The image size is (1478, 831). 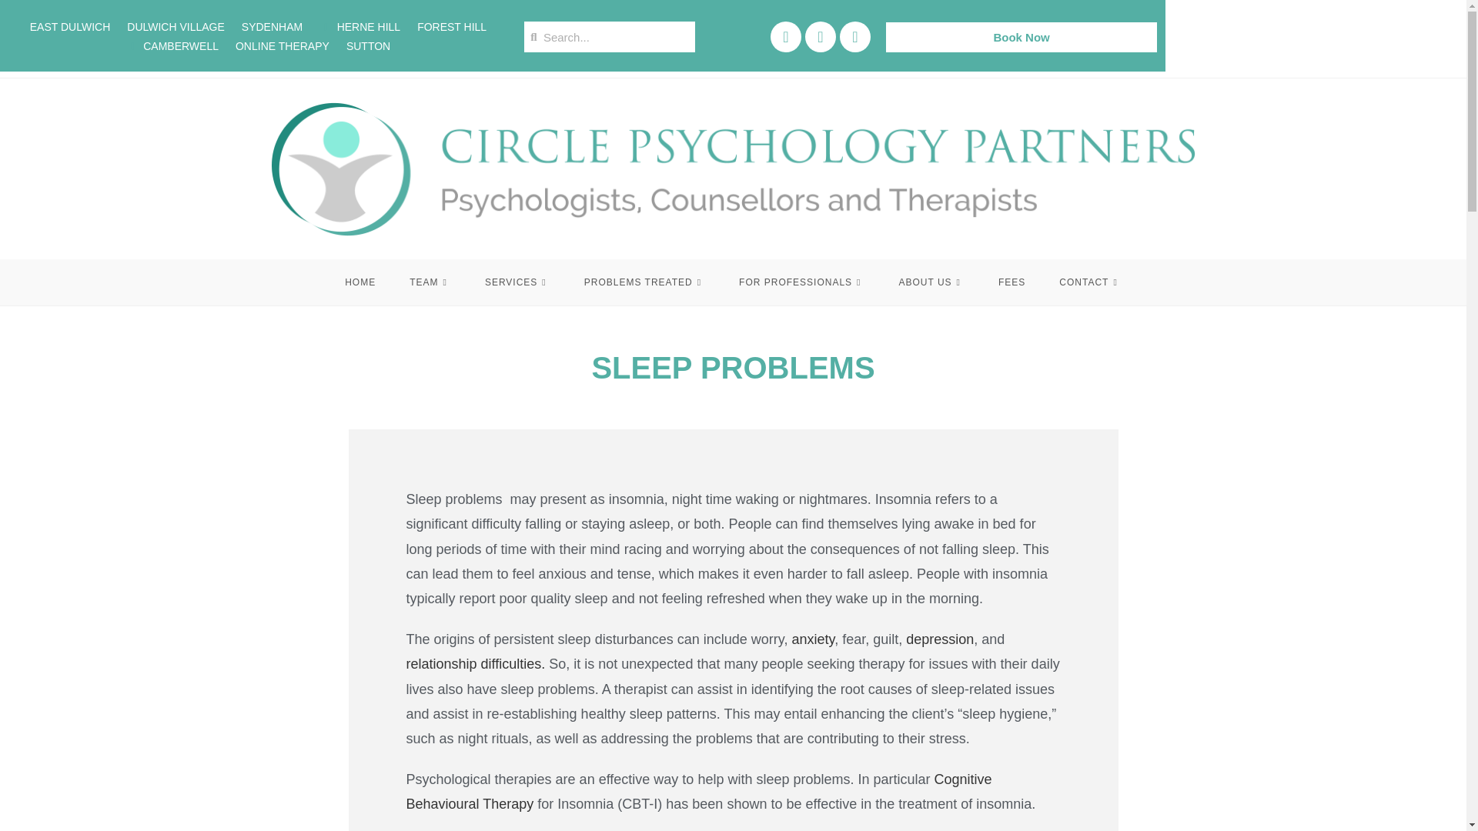 I want to click on HOME, so click(x=360, y=282).